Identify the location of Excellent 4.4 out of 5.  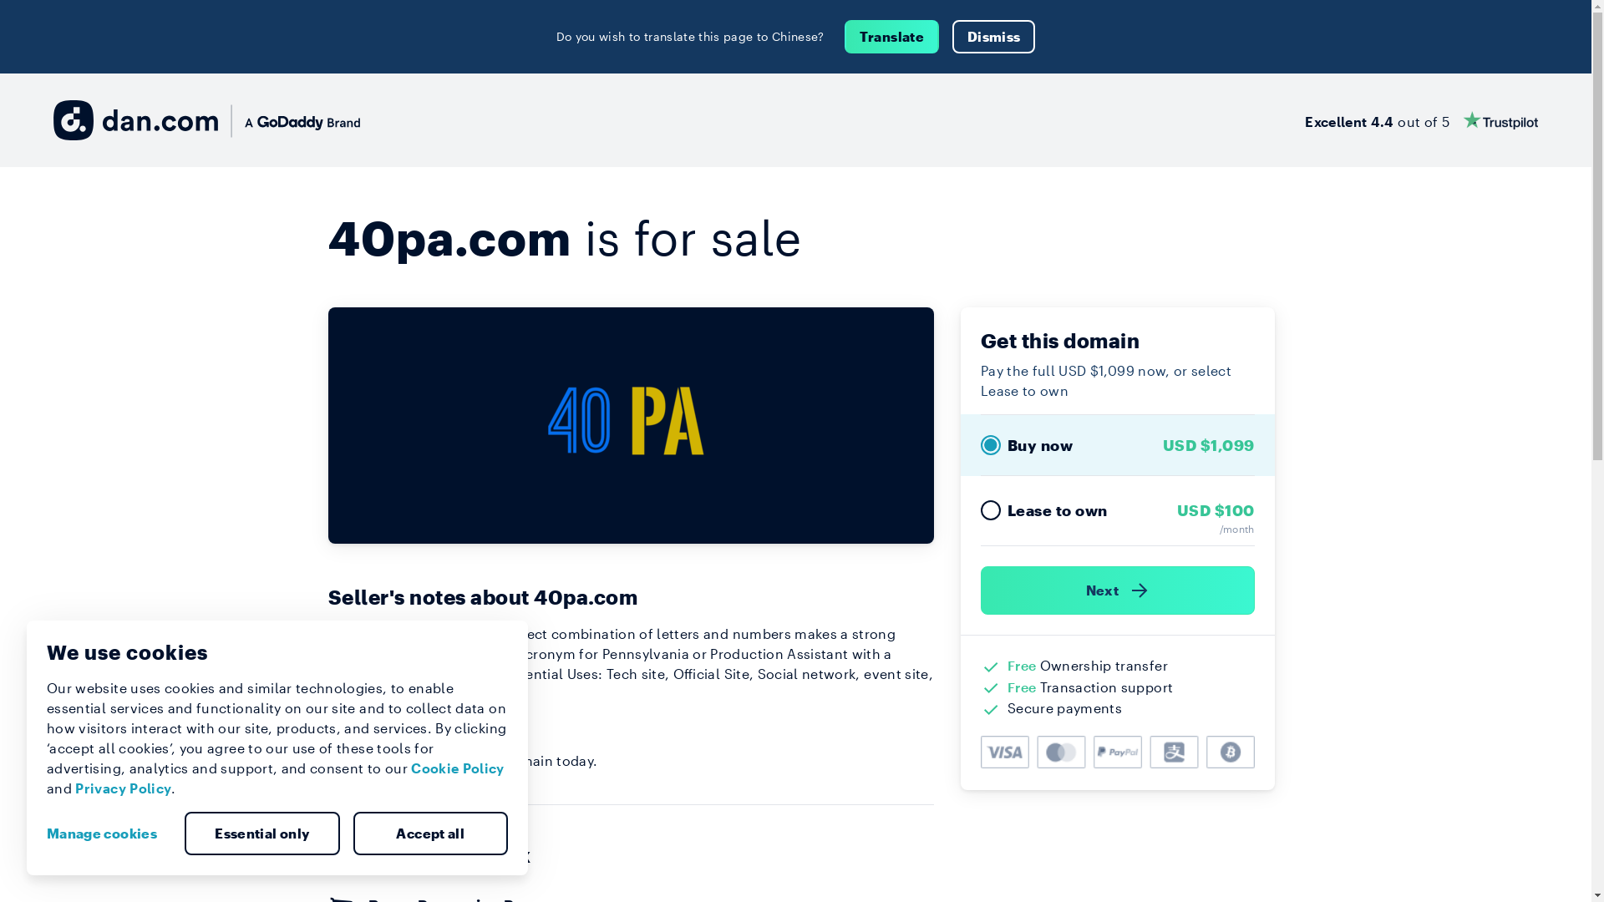
(1422, 120).